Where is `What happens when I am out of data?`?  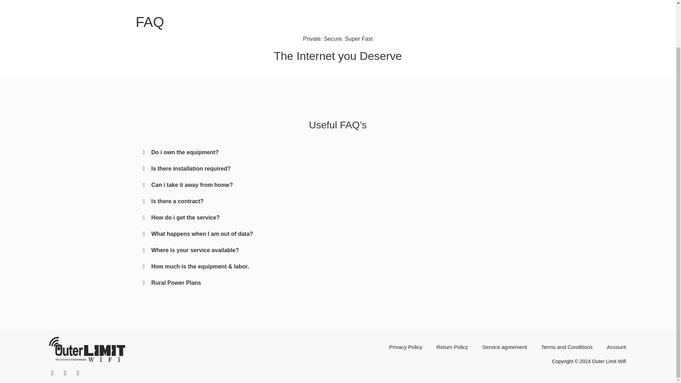 What happens when I am out of data? is located at coordinates (202, 234).